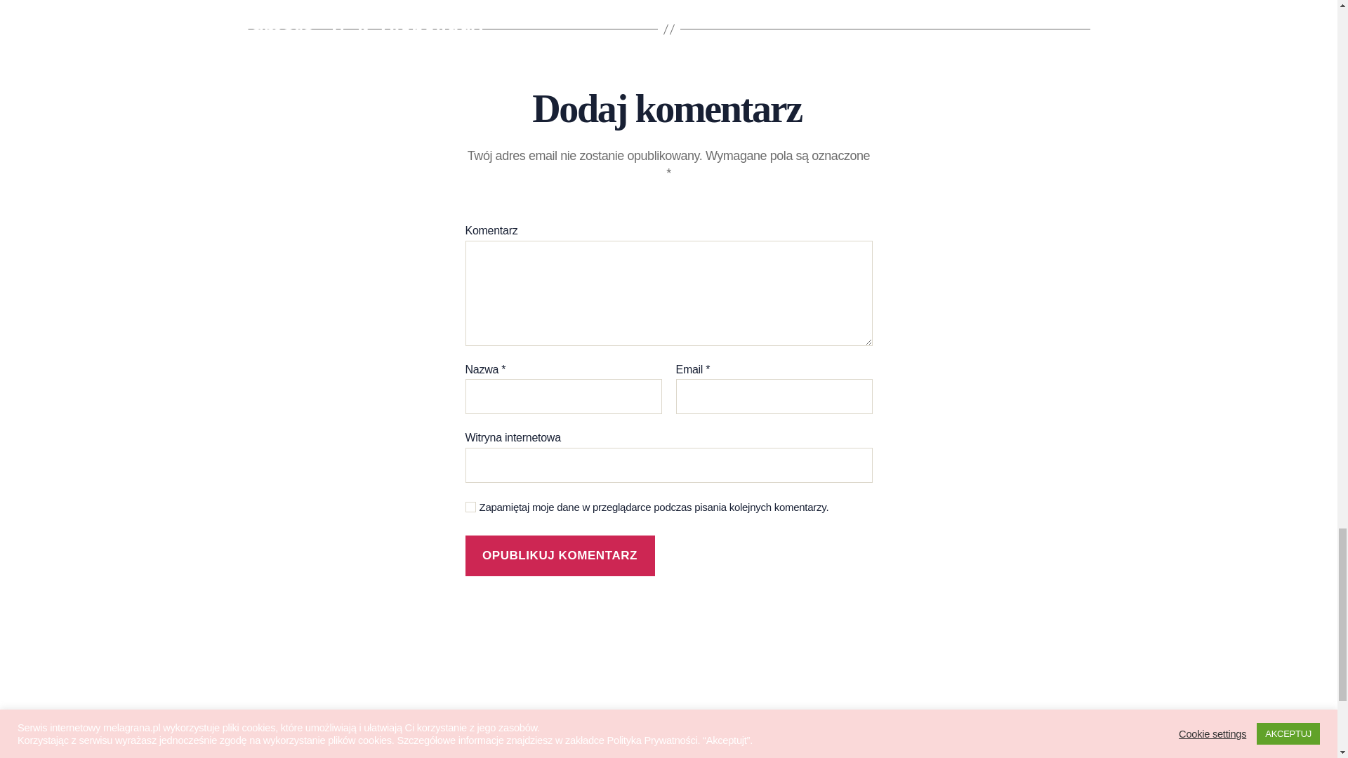 The image size is (1348, 758). I want to click on yes, so click(470, 507).